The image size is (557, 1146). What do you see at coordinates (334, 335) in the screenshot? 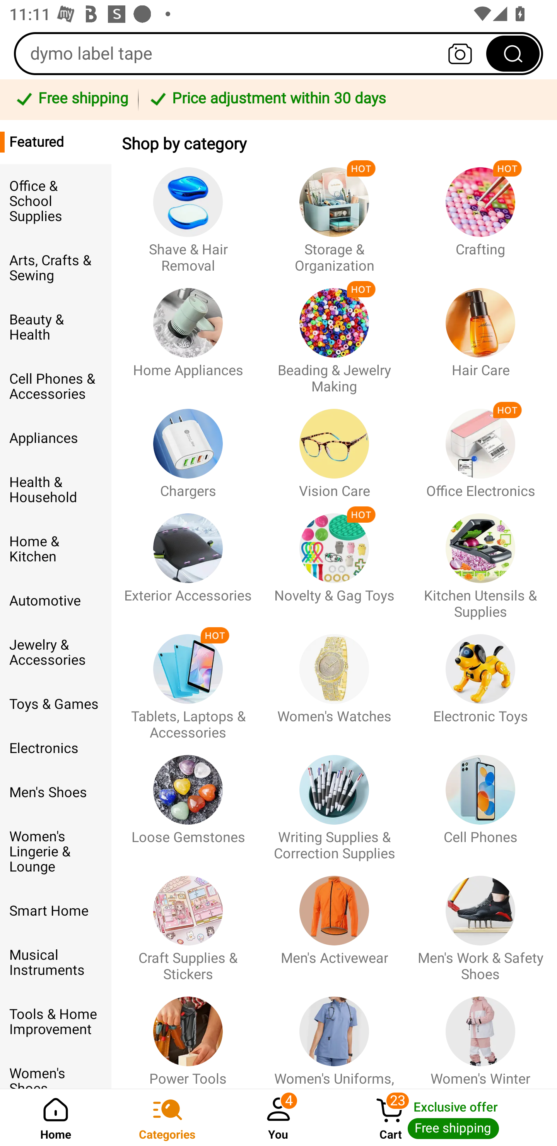
I see `Beading & Jewelry Making` at bounding box center [334, 335].